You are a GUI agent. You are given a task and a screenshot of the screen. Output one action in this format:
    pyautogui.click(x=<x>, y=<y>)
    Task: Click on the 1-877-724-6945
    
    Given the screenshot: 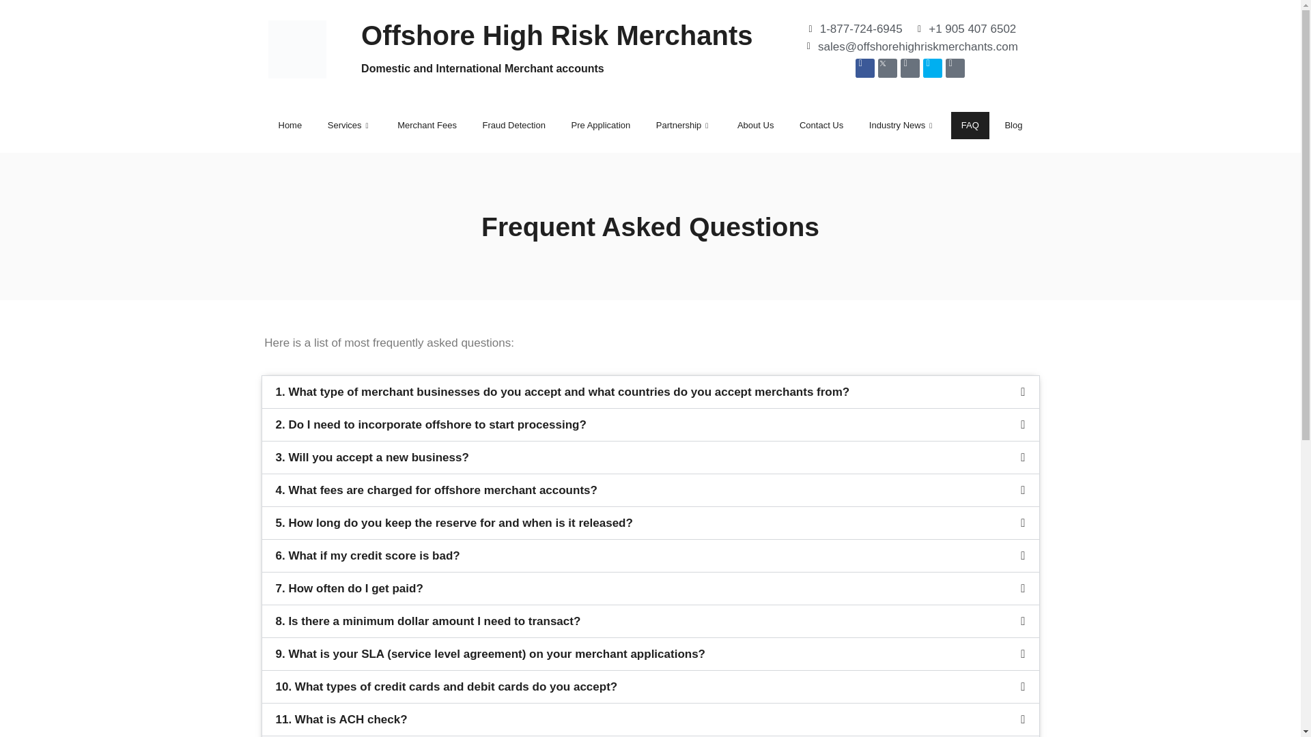 What is the action you would take?
    pyautogui.click(x=853, y=29)
    